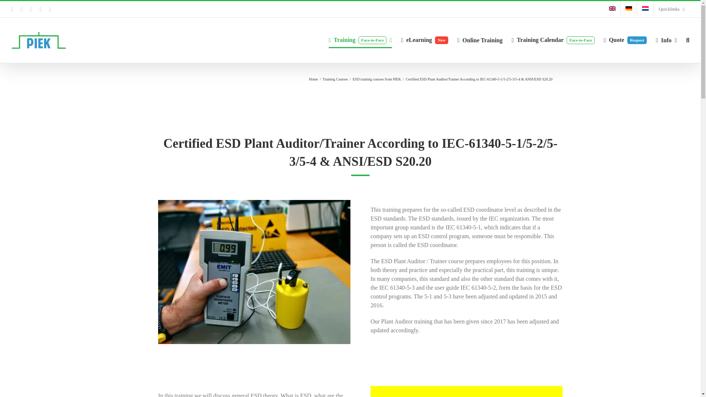 Image resolution: width=706 pixels, height=397 pixels. Describe the element at coordinates (424, 40) in the screenshot. I see `Face-to-Face Training` at that location.